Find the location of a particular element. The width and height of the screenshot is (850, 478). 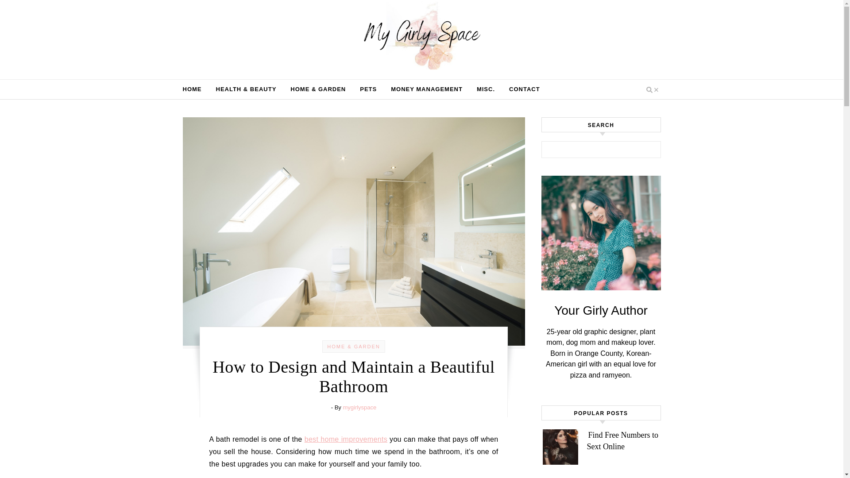

CONTACT is located at coordinates (521, 89).